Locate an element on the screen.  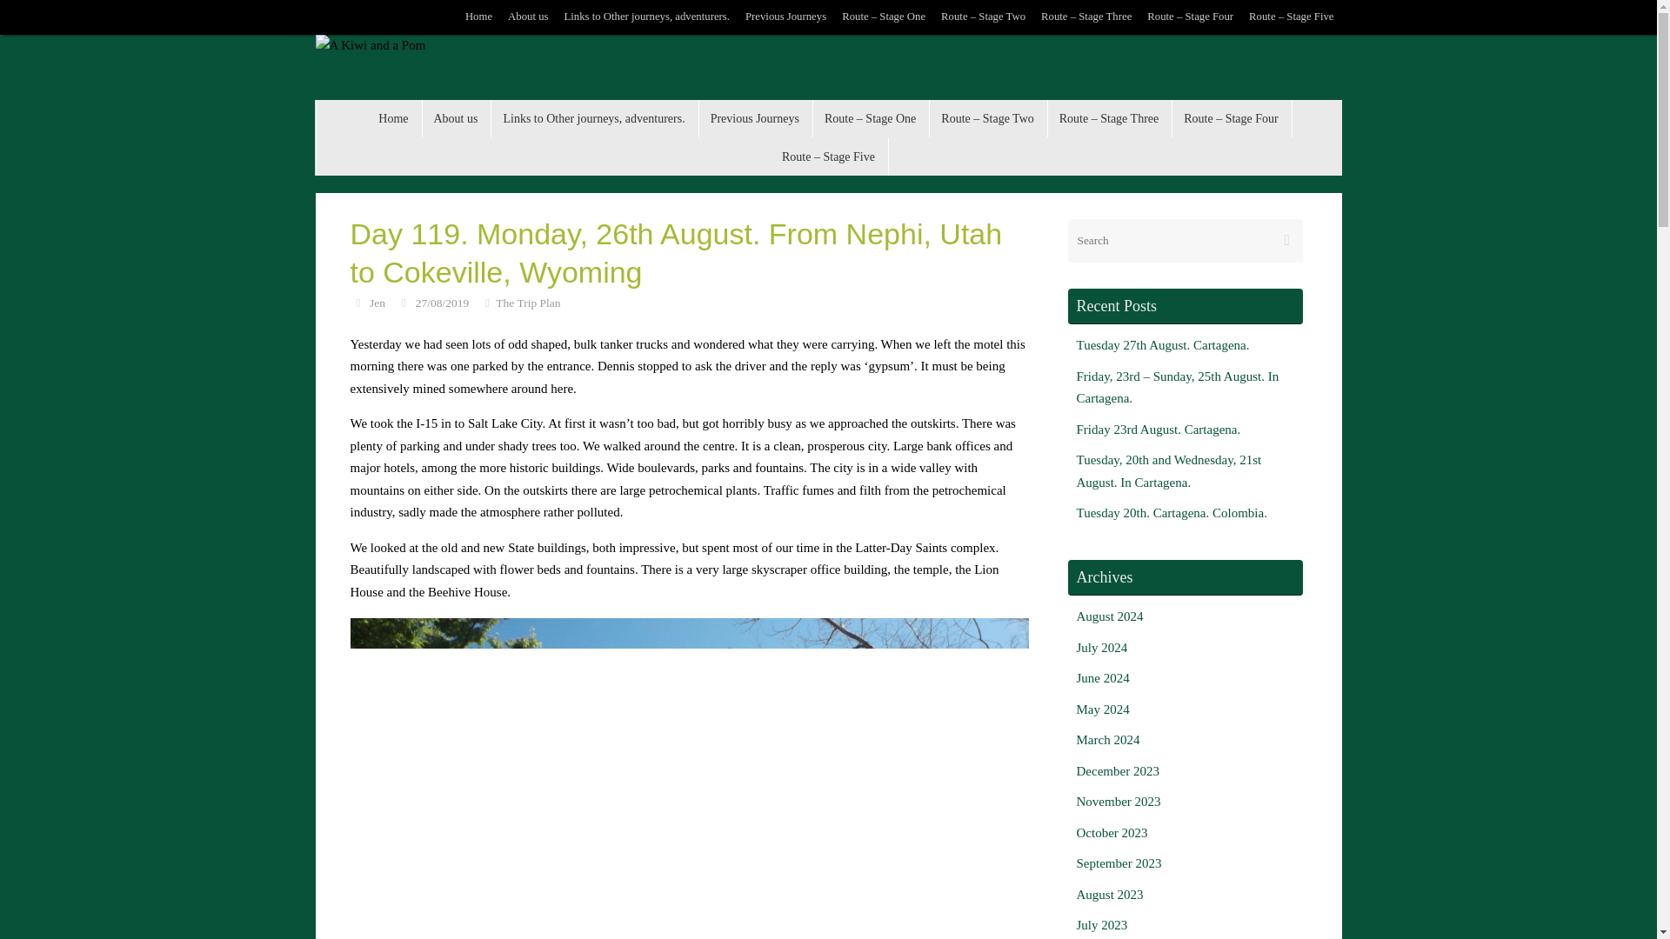
View all posts by Jen is located at coordinates (377, 303).